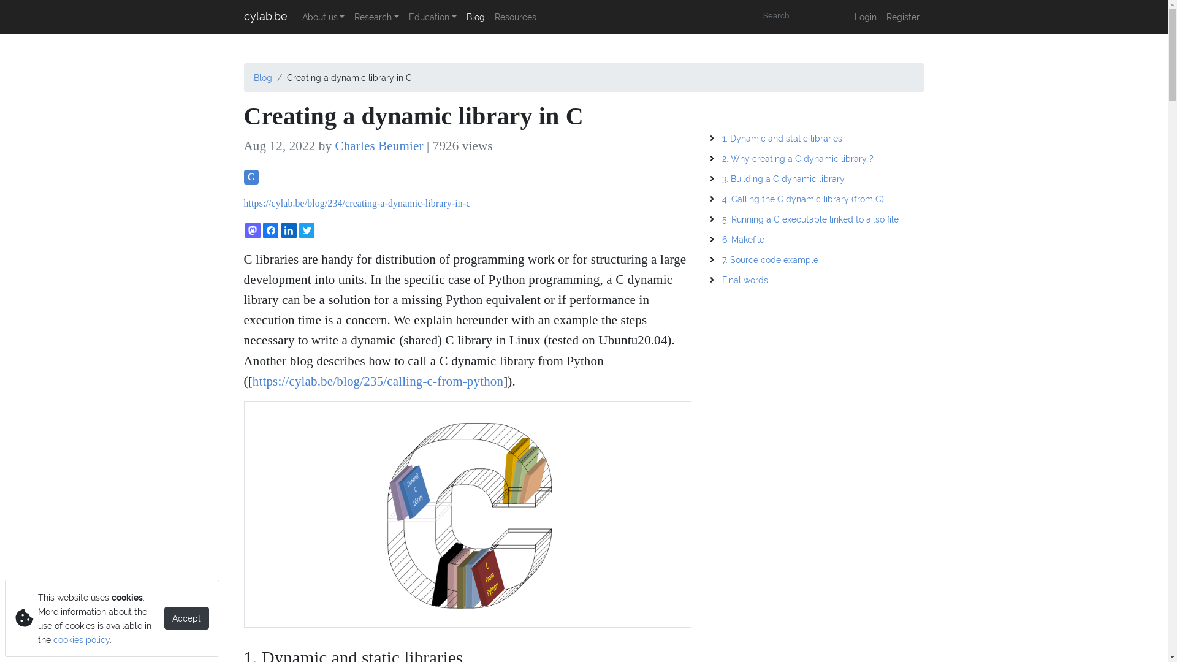  Describe the element at coordinates (381, 146) in the screenshot. I see `Charles Beumier` at that location.